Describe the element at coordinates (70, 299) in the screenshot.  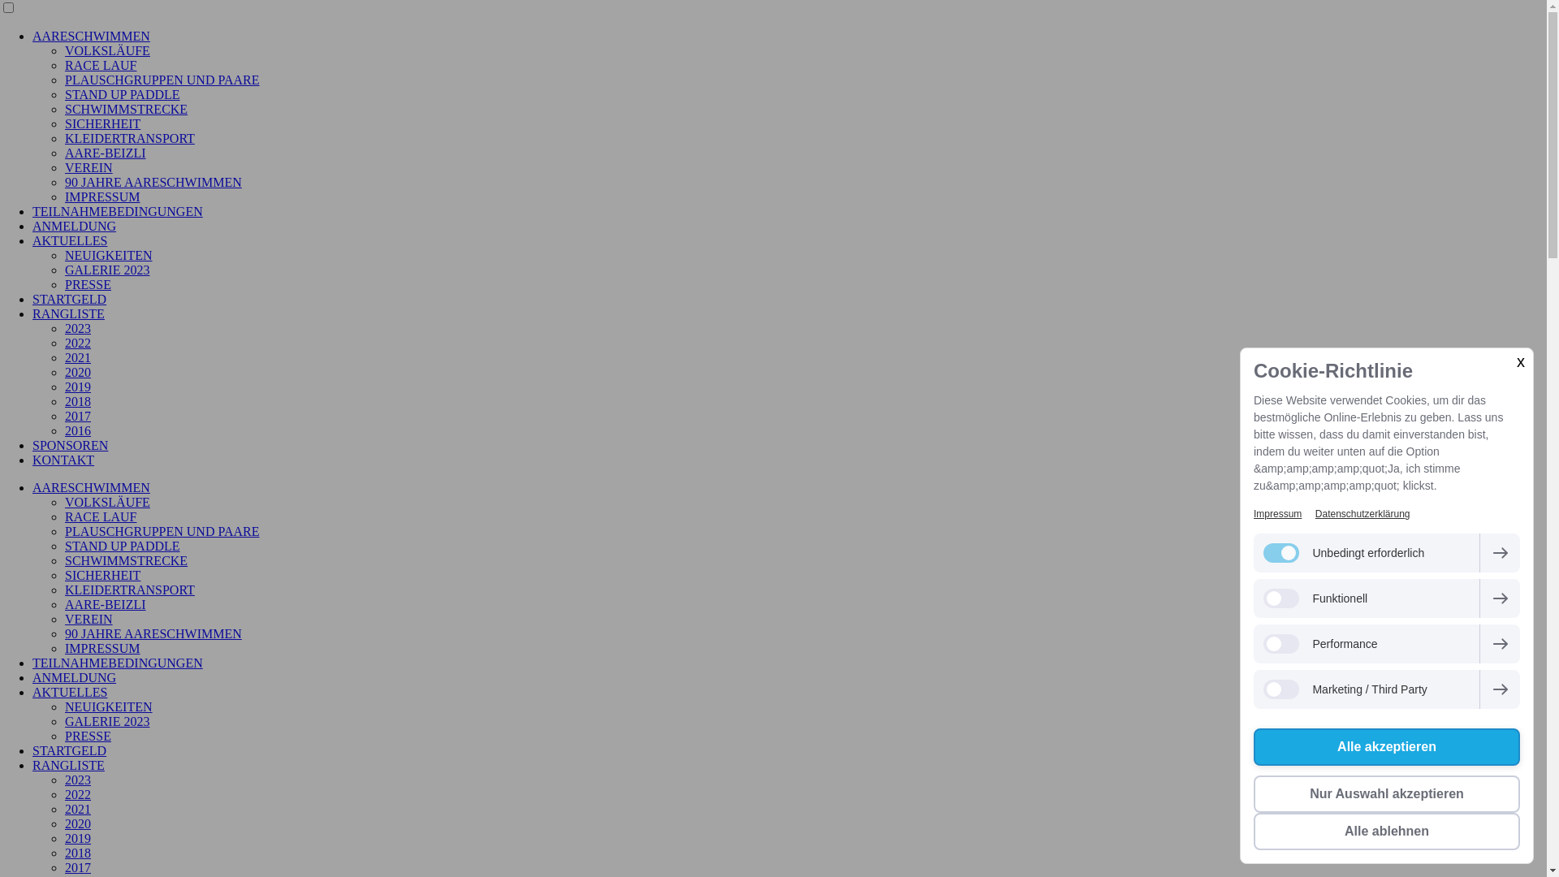
I see `STARTGELD` at that location.